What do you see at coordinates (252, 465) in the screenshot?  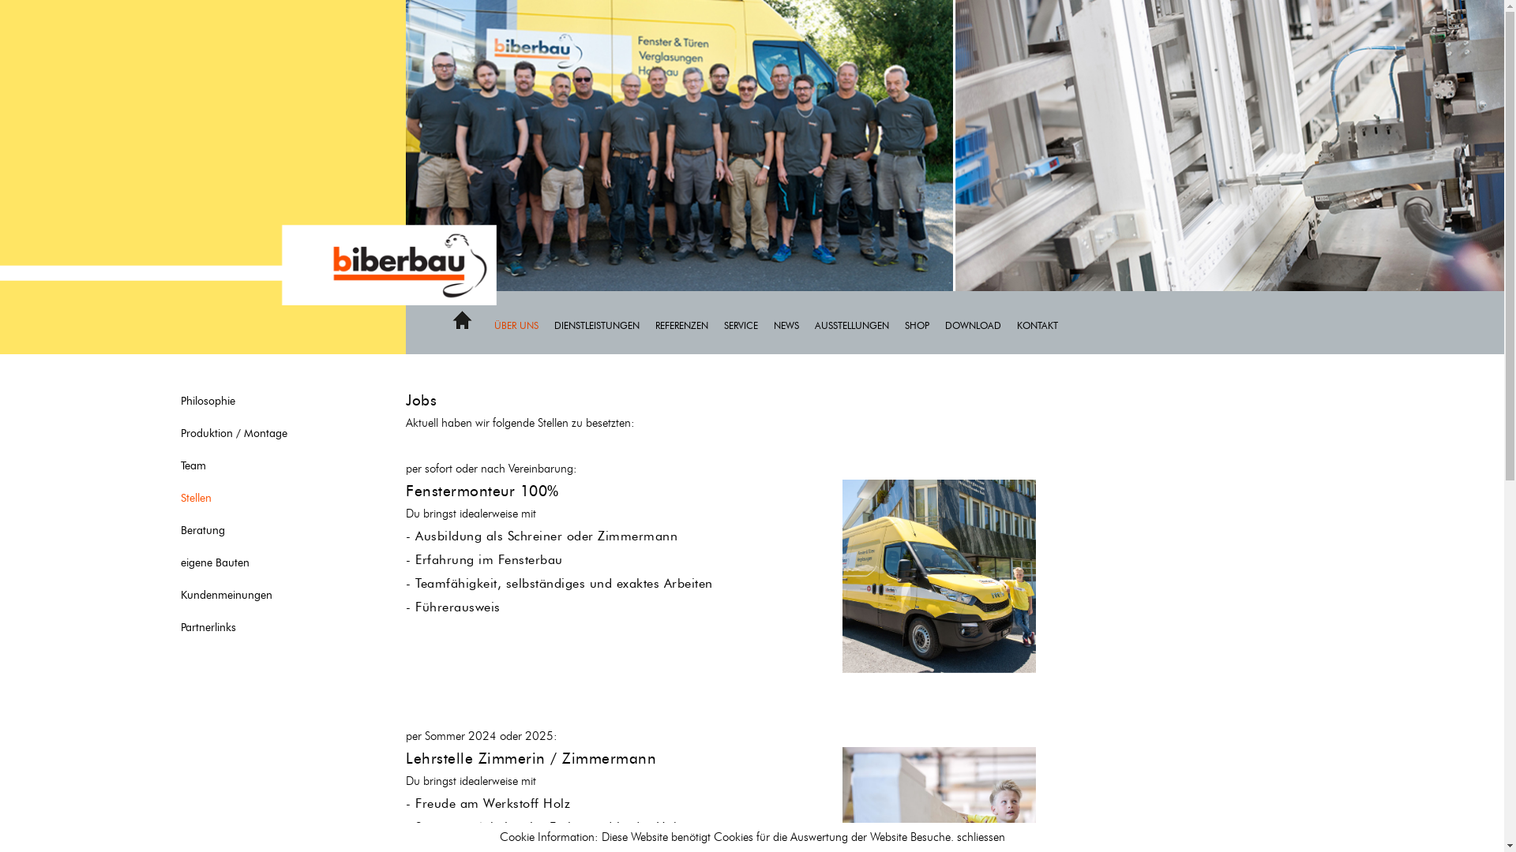 I see `Team` at bounding box center [252, 465].